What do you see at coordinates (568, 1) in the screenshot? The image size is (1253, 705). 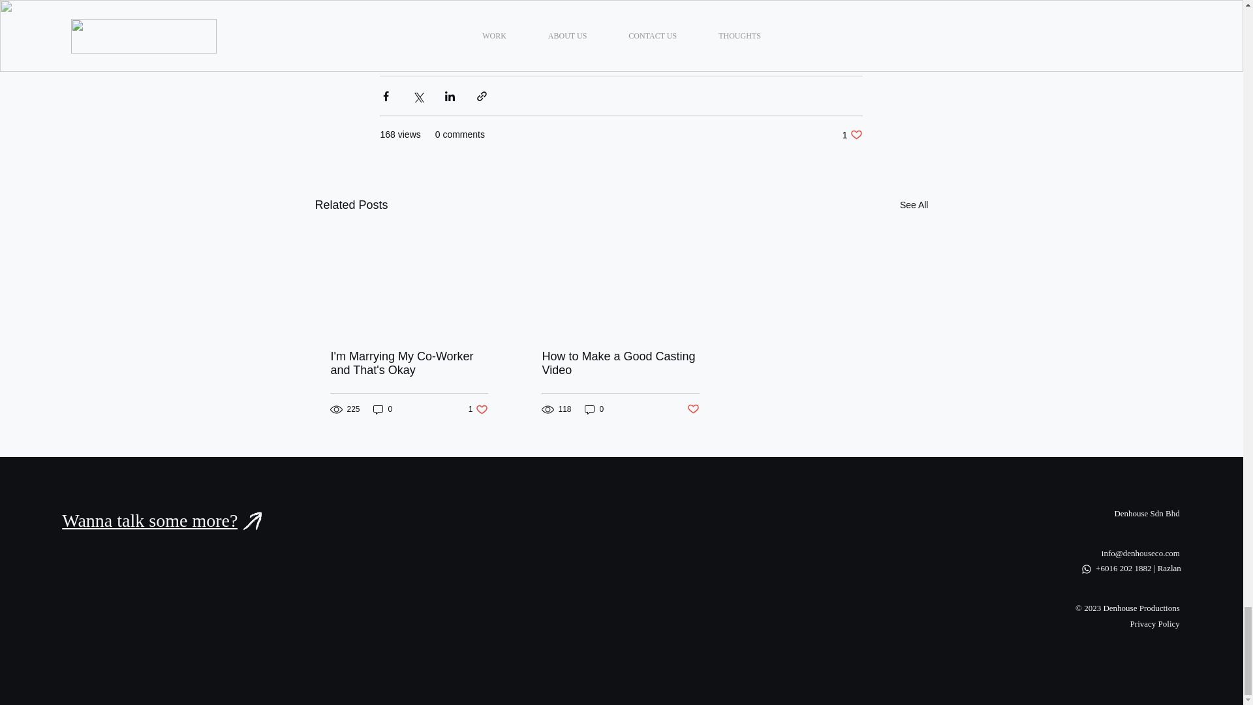 I see `sunsilk` at bounding box center [568, 1].